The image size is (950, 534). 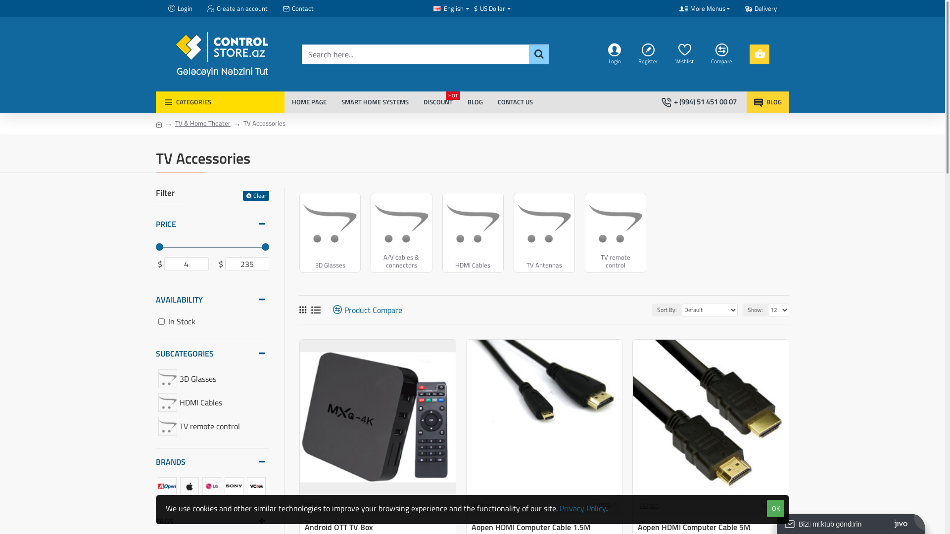 I want to click on Control Store, so click(x=222, y=54).